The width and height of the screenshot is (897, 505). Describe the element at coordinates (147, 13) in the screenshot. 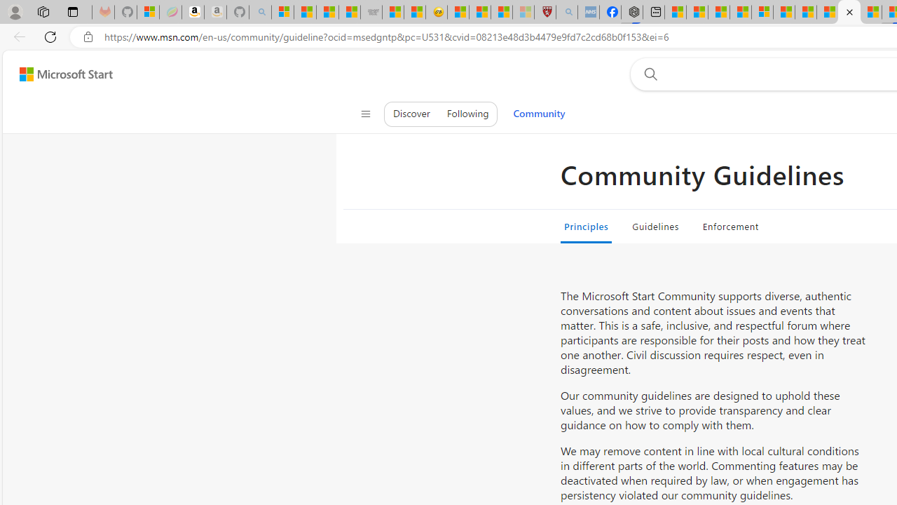

I see `Microsoft-Report a Concern to Bing` at that location.